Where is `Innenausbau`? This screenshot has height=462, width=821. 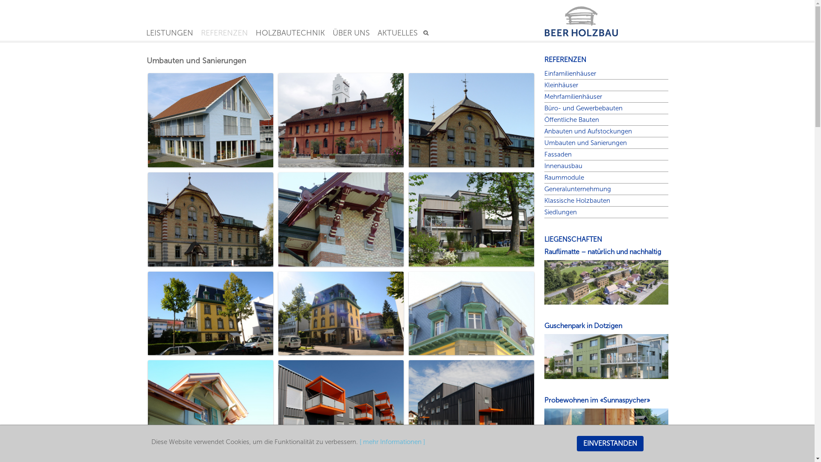
Innenausbau is located at coordinates (563, 166).